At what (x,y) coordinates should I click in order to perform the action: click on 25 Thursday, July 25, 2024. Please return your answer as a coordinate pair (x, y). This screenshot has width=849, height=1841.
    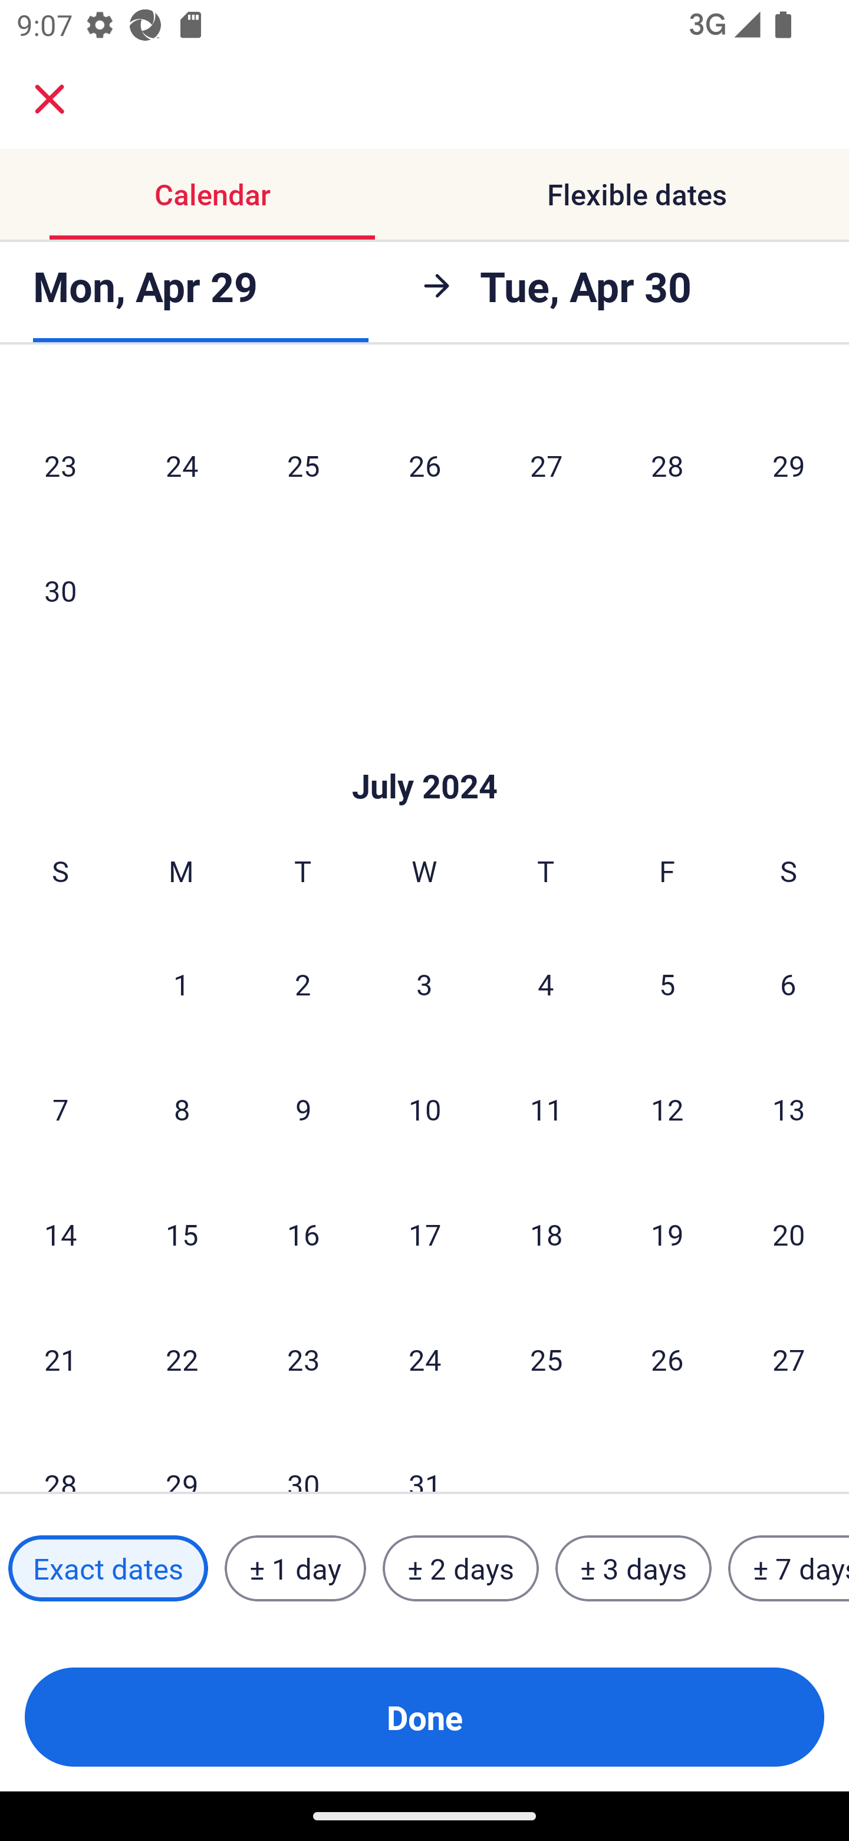
    Looking at the image, I should click on (546, 1358).